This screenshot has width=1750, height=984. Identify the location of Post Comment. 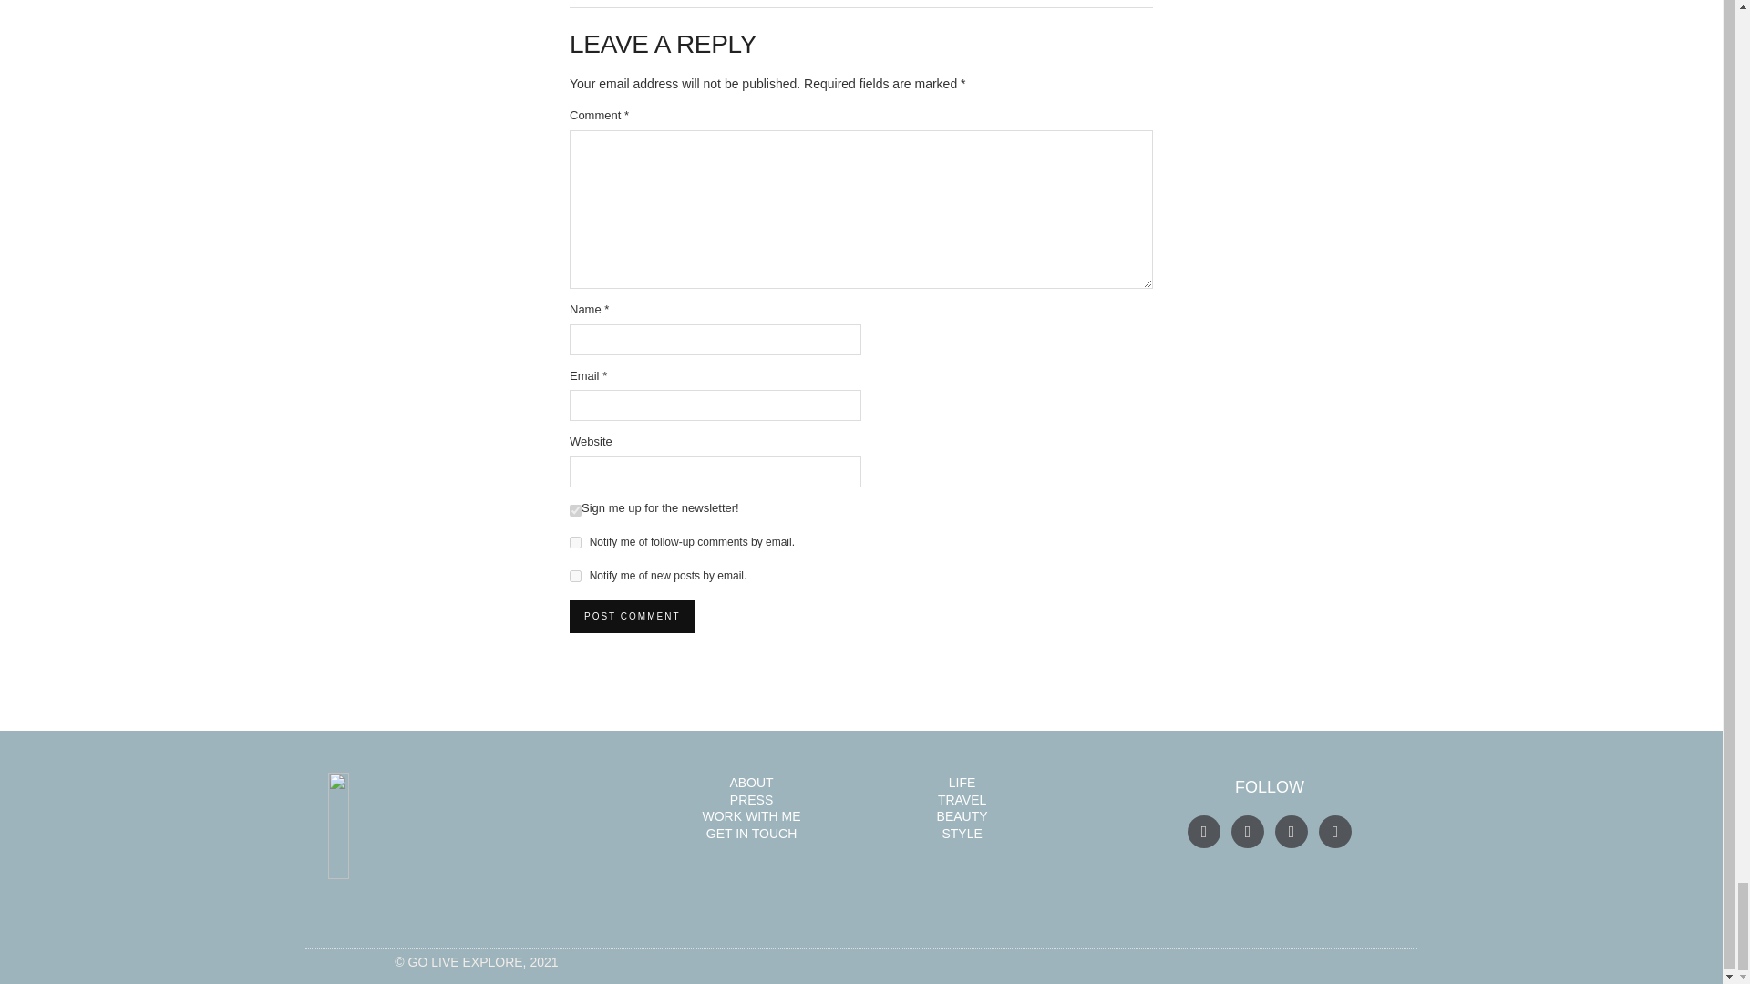
(633, 616).